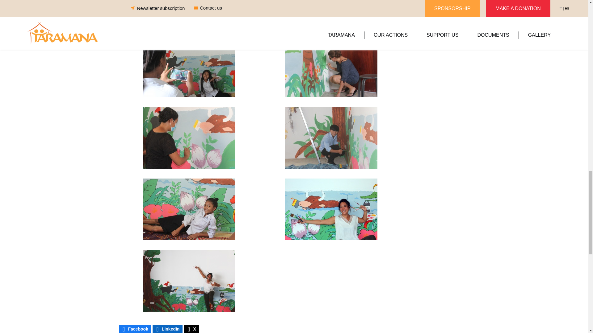  Describe the element at coordinates (167, 329) in the screenshot. I see `Share this article on LinkedIn` at that location.